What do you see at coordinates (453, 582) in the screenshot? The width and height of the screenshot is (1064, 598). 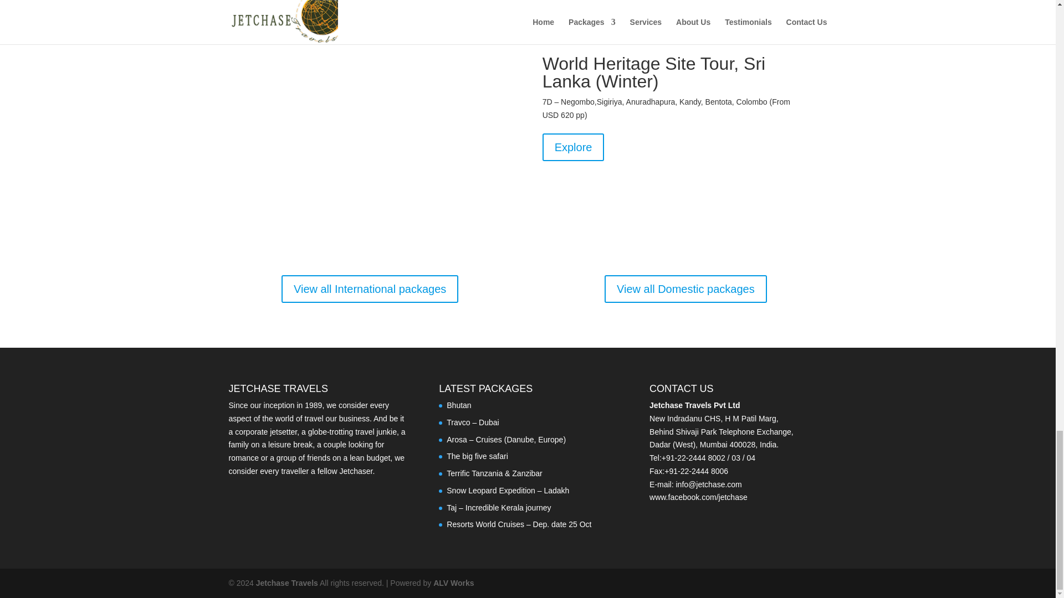 I see `ALV Works` at bounding box center [453, 582].